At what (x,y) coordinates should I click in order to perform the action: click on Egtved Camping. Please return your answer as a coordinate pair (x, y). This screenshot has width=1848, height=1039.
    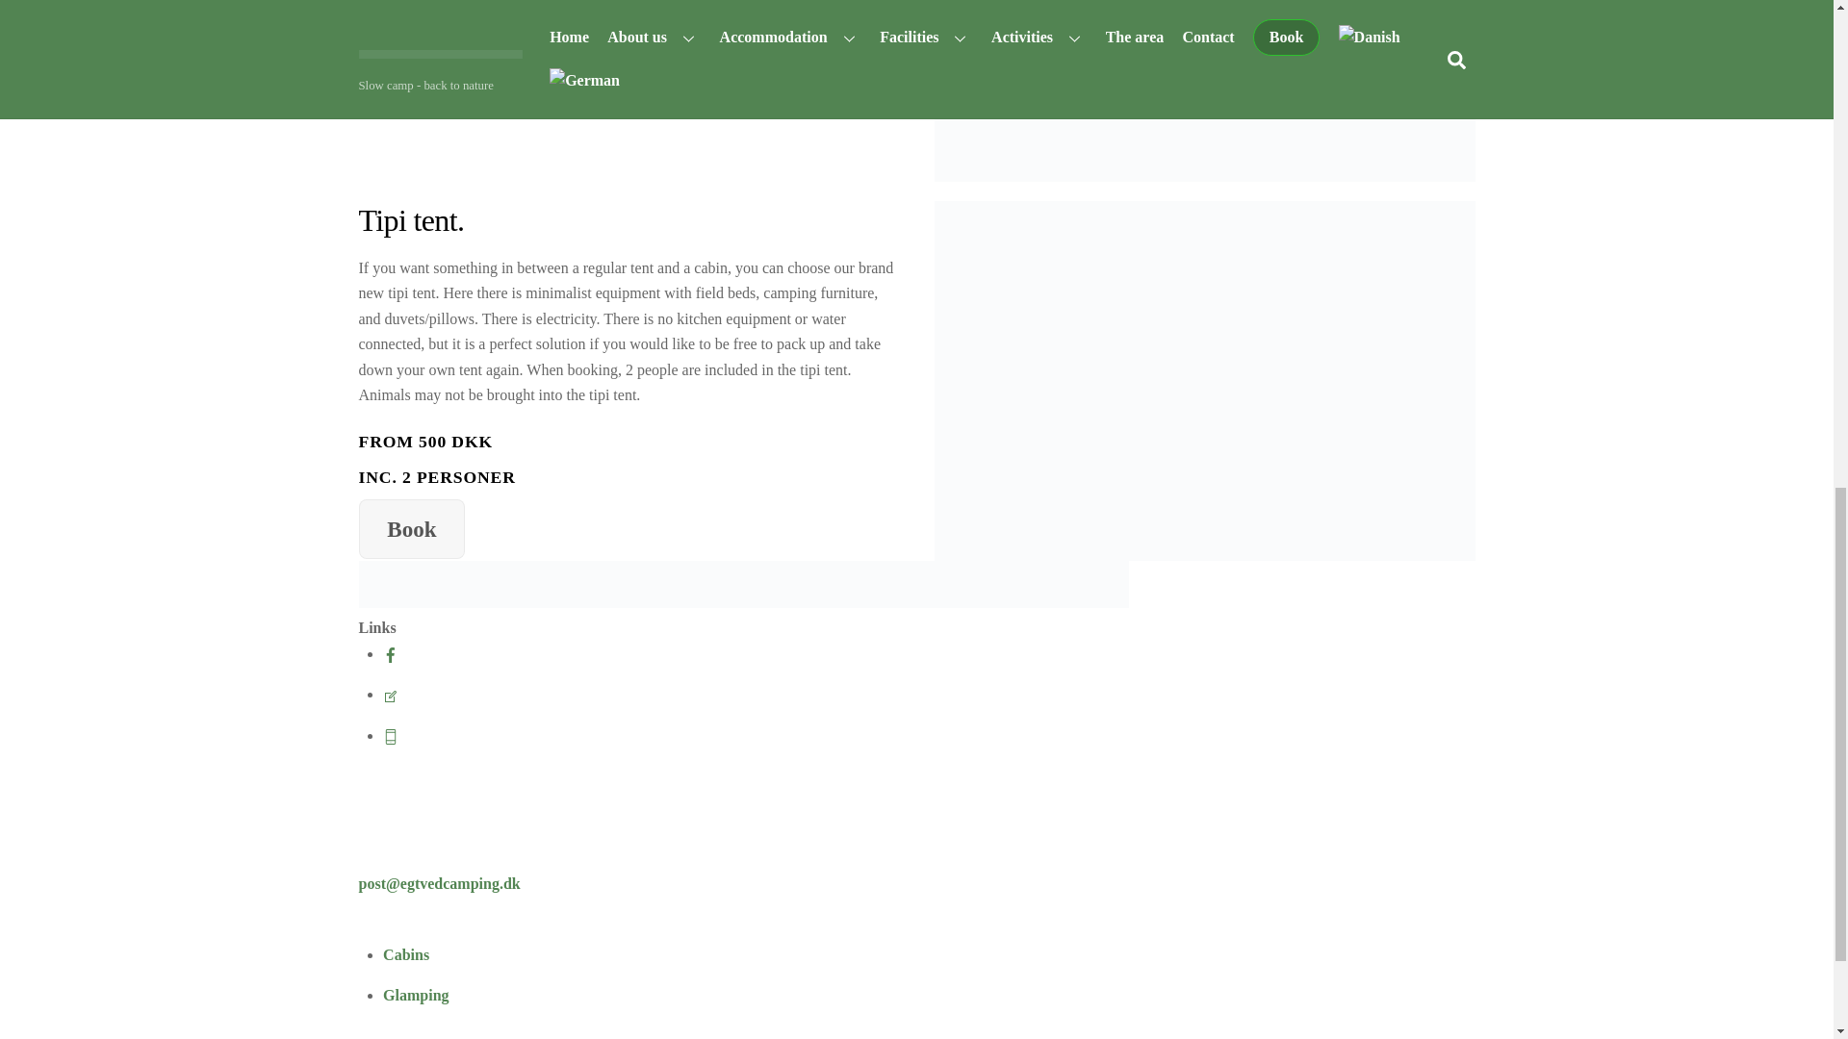
    Looking at the image, I should click on (743, 602).